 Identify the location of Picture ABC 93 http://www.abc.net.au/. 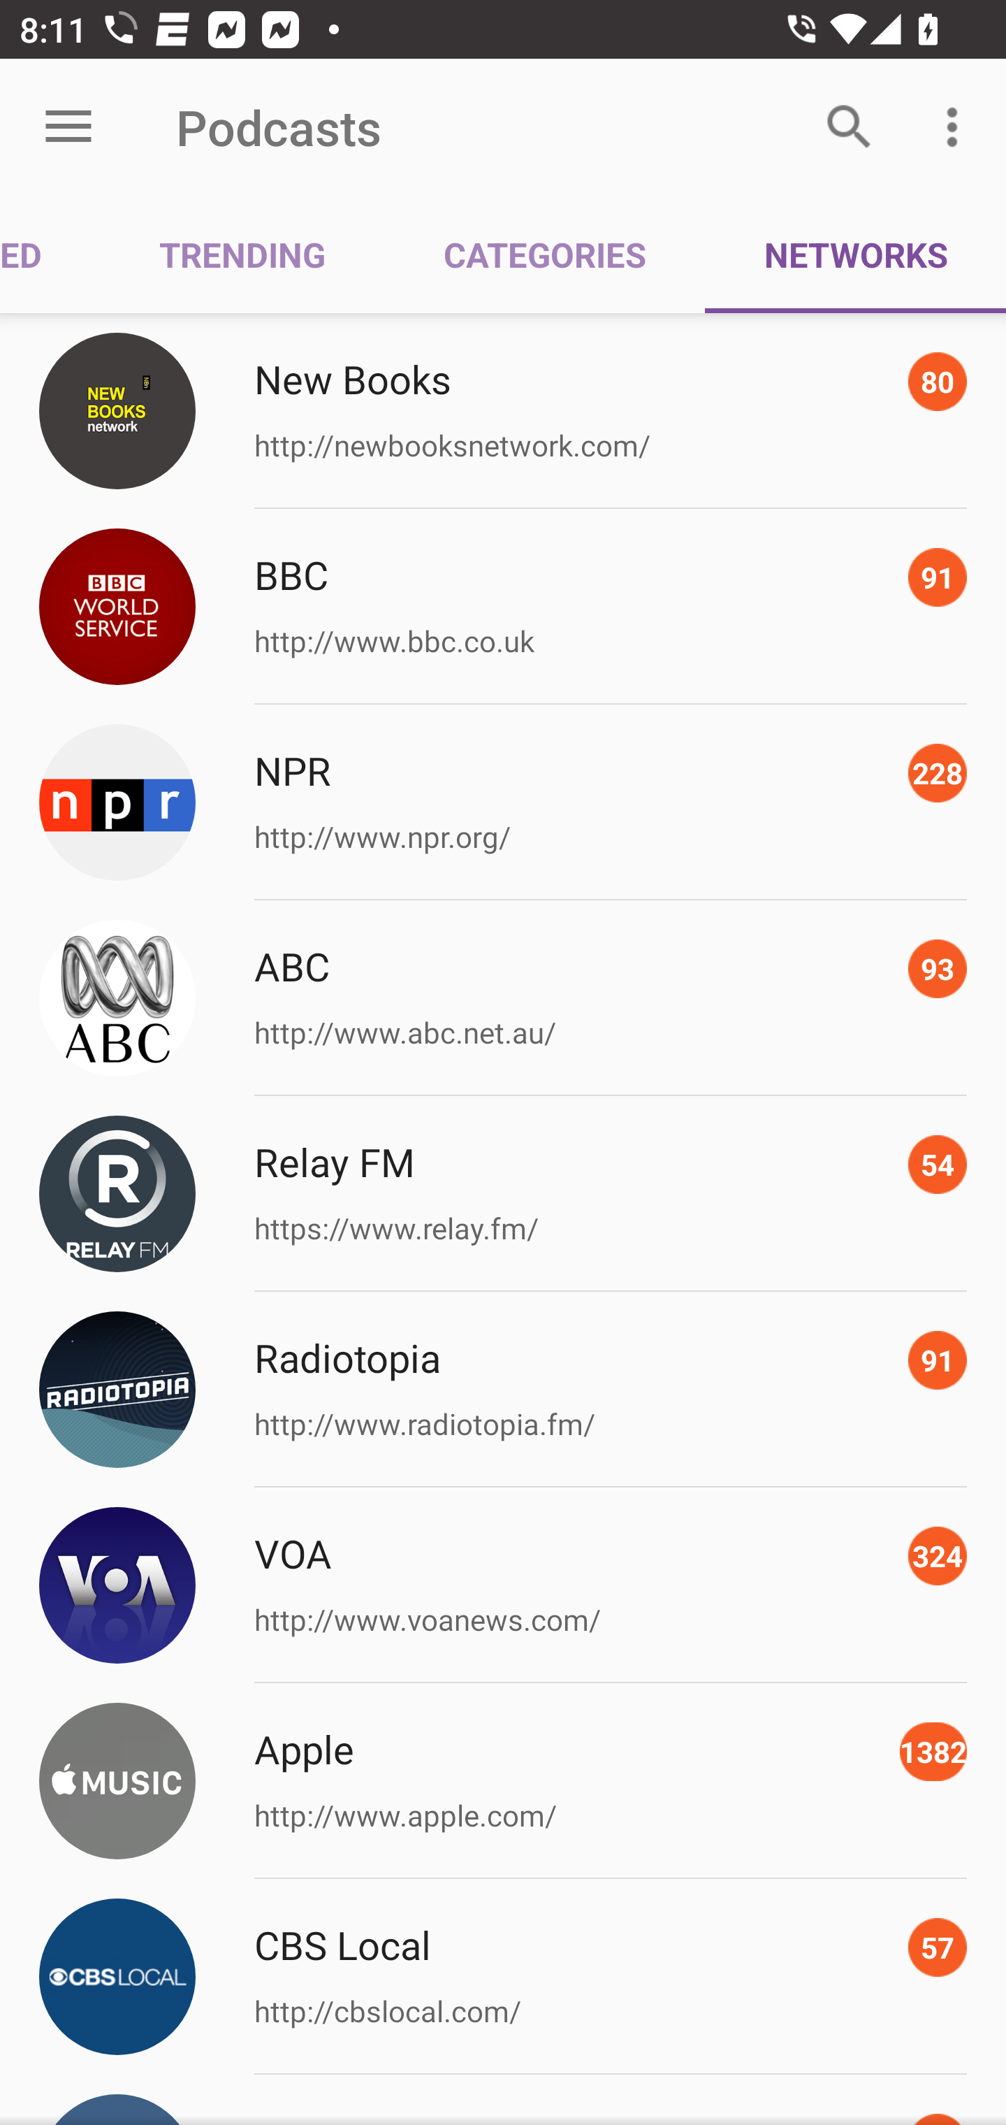
(503, 998).